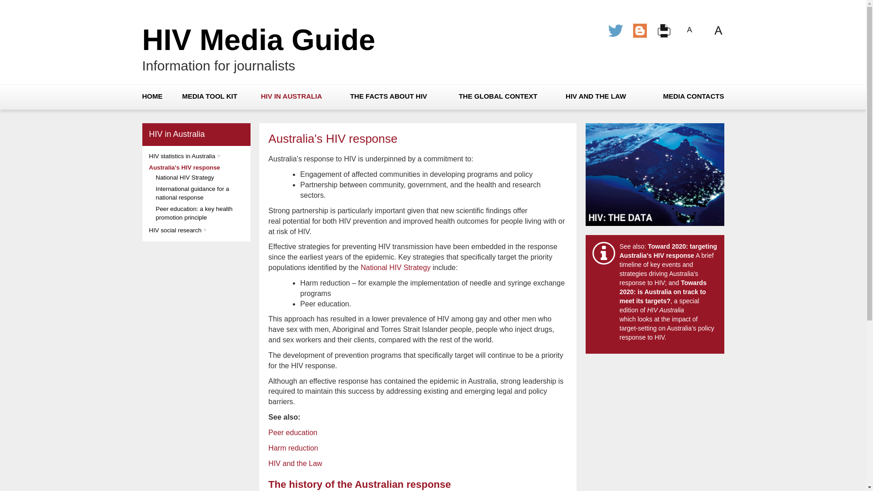 The width and height of the screenshot is (873, 491). What do you see at coordinates (693, 96) in the screenshot?
I see `MEDIA CONTACTS` at bounding box center [693, 96].